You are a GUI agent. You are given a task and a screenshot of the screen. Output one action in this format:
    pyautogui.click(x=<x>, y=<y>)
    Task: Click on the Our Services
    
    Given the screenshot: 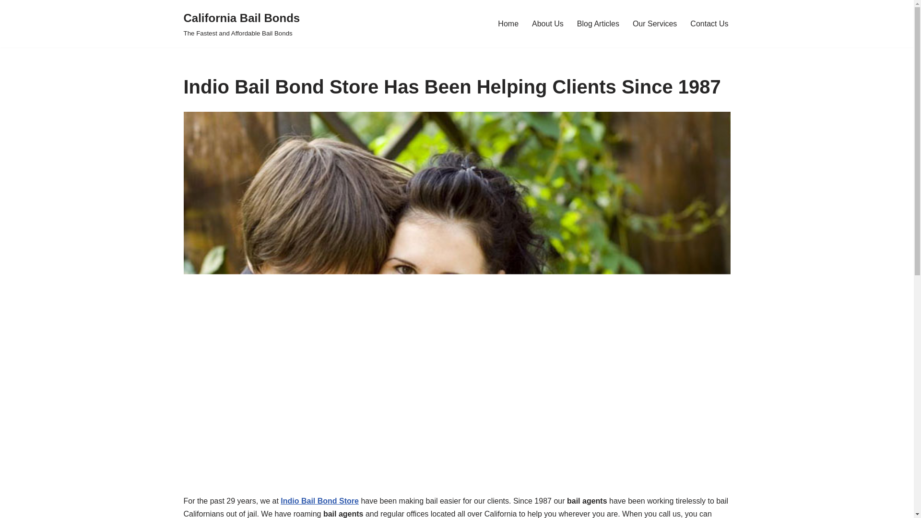 What is the action you would take?
    pyautogui.click(x=655, y=23)
    